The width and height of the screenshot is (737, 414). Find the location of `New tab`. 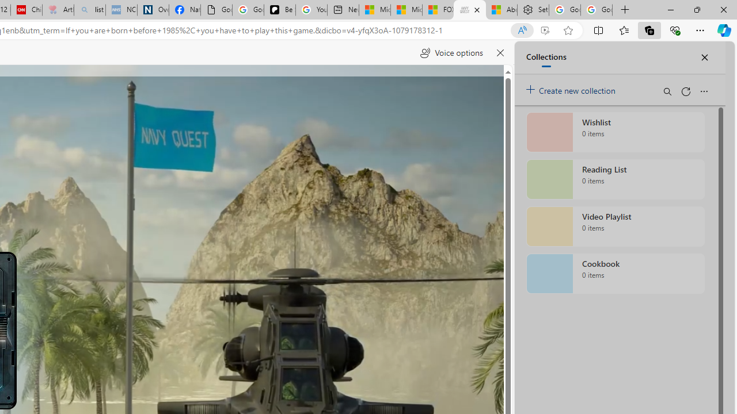

New tab is located at coordinates (343, 10).